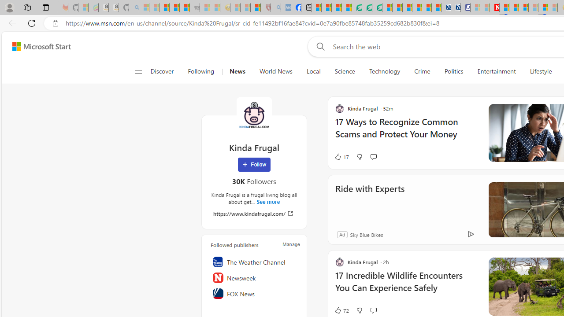 This screenshot has height=317, width=564. What do you see at coordinates (373, 310) in the screenshot?
I see `Start the conversation` at bounding box center [373, 310].